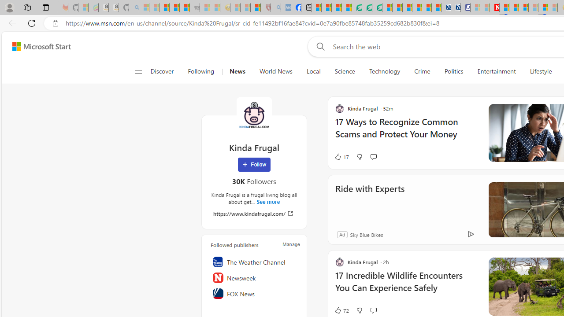 This screenshot has height=317, width=564. What do you see at coordinates (373, 310) in the screenshot?
I see `Start the conversation` at bounding box center [373, 310].